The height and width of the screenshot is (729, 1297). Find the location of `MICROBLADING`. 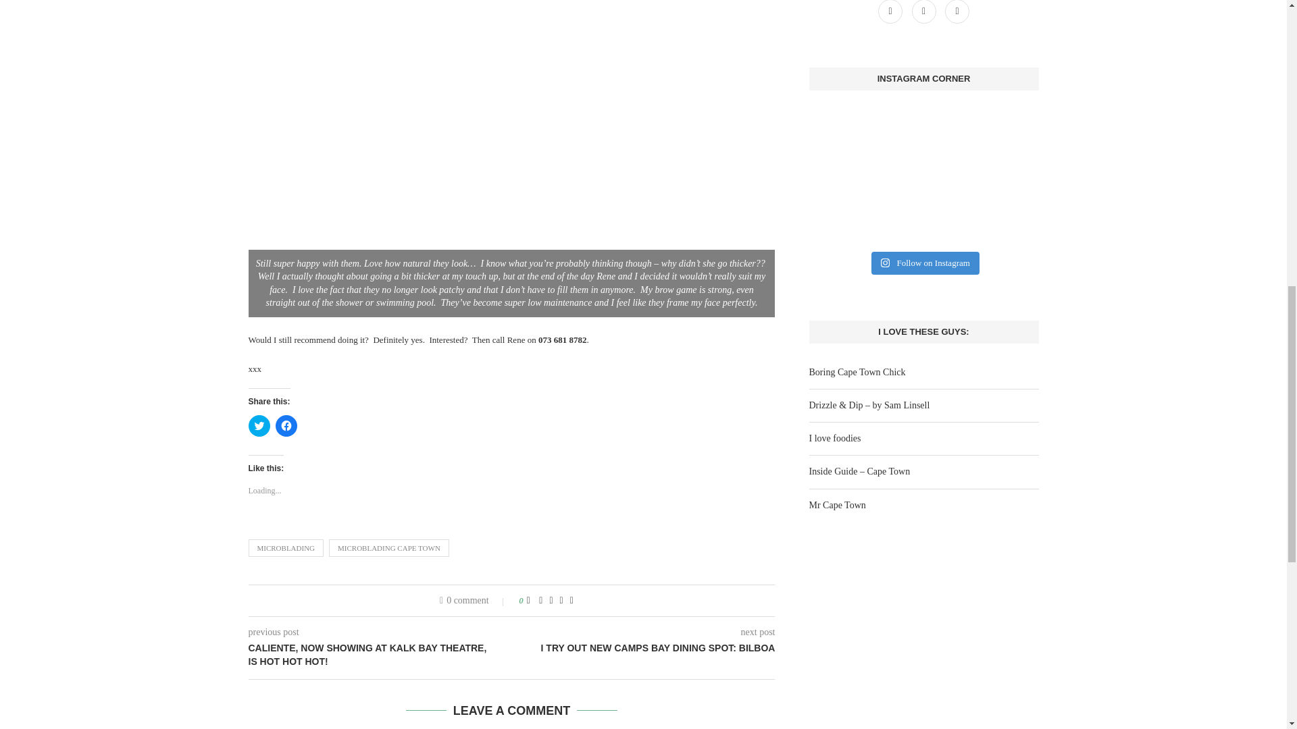

MICROBLADING is located at coordinates (286, 548).